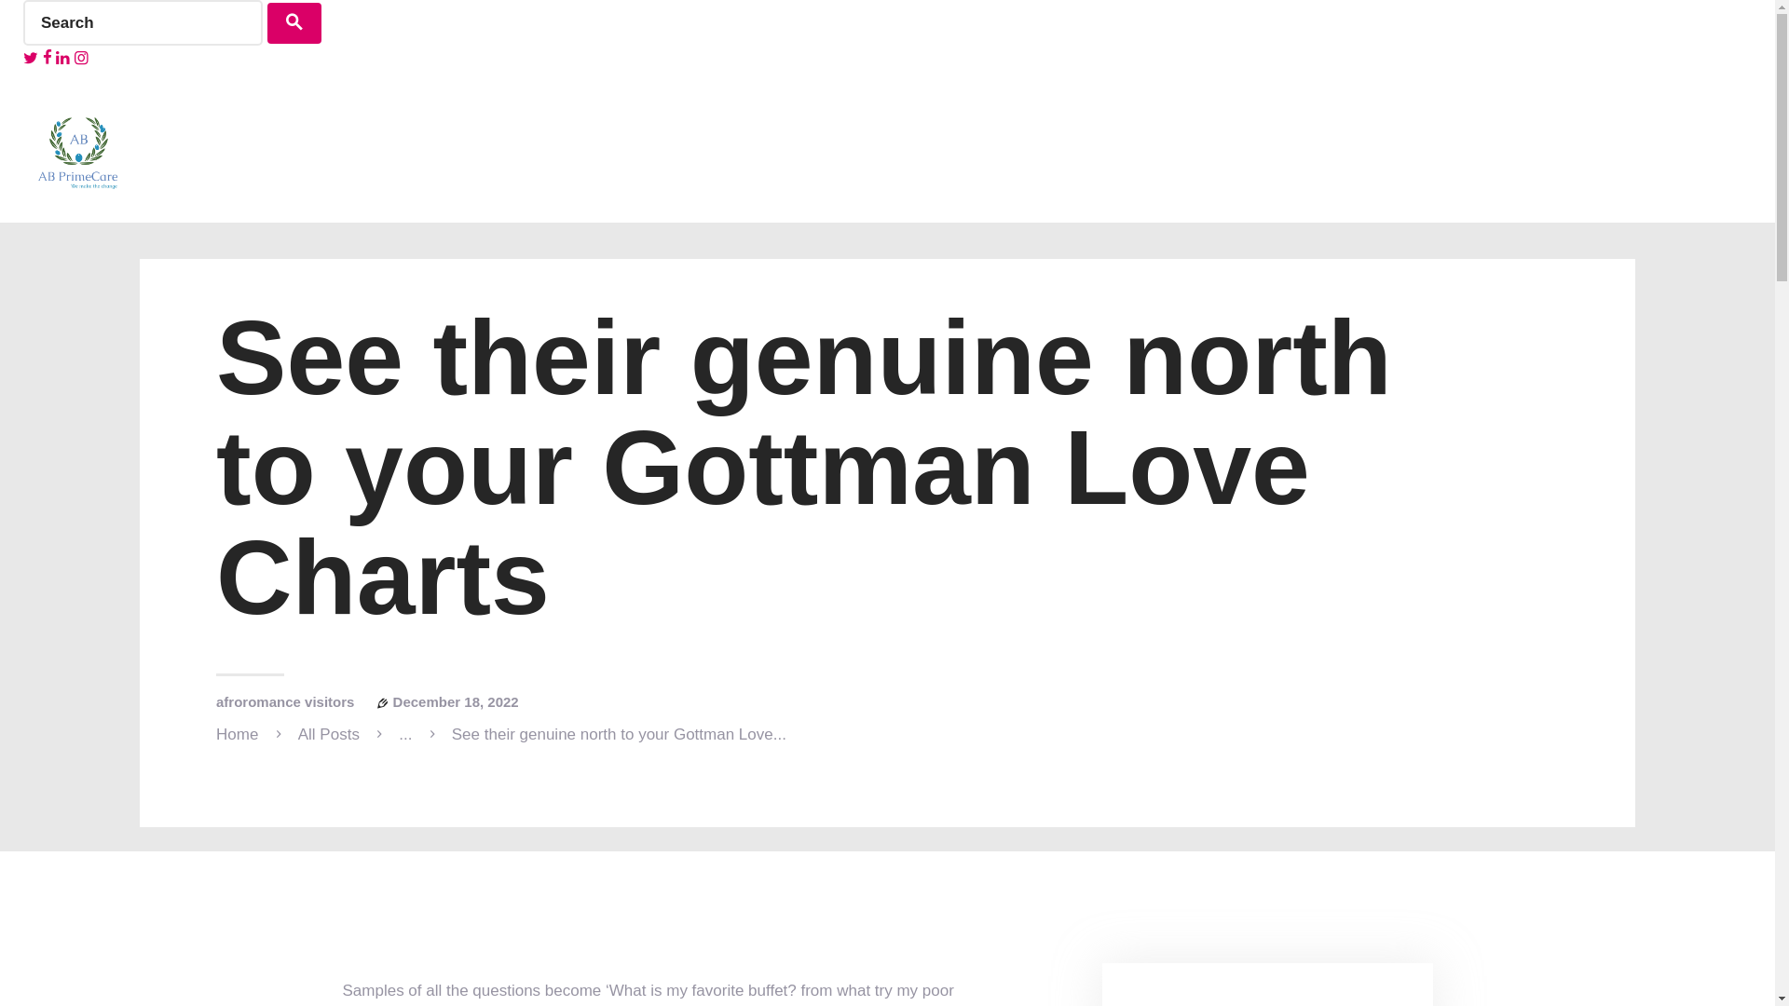 This screenshot has height=1006, width=1789. What do you see at coordinates (328, 734) in the screenshot?
I see `All Posts` at bounding box center [328, 734].